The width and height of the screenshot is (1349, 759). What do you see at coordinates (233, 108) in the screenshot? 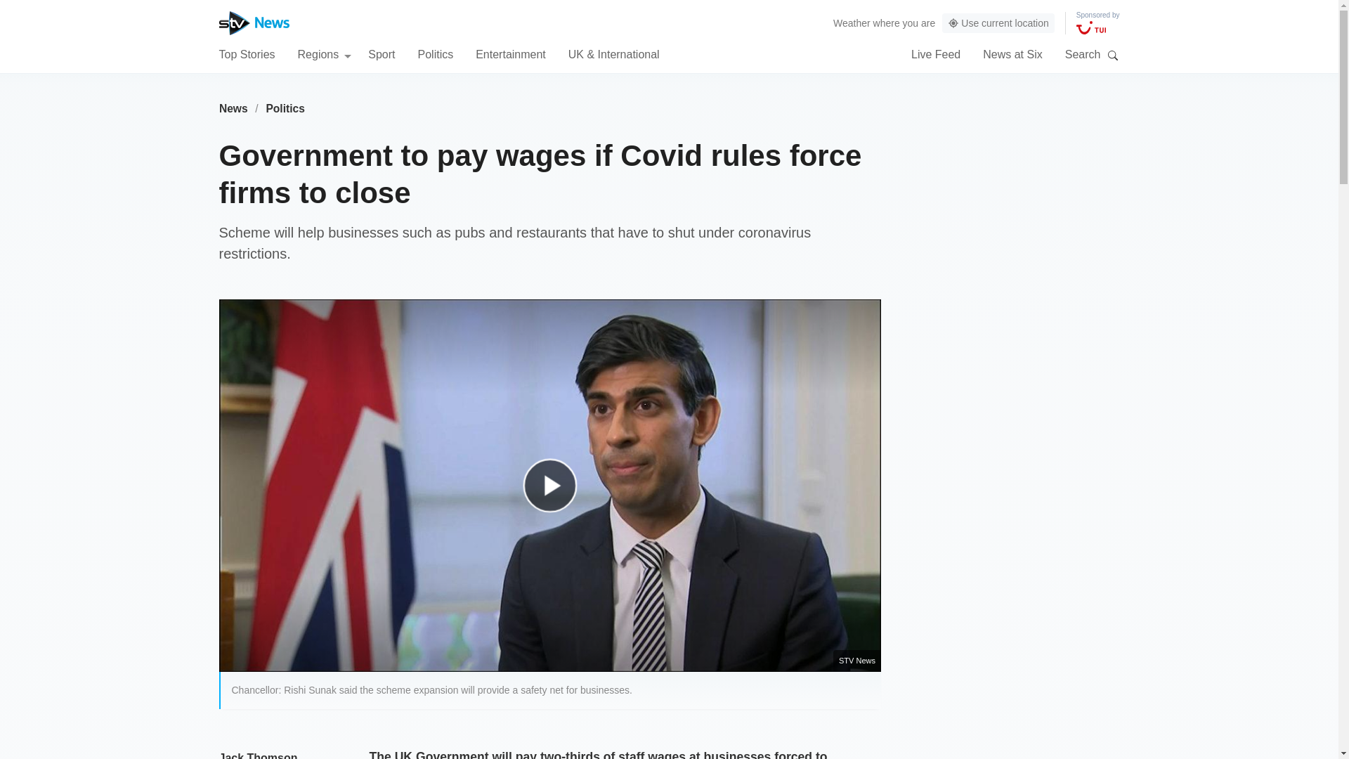
I see `News` at bounding box center [233, 108].